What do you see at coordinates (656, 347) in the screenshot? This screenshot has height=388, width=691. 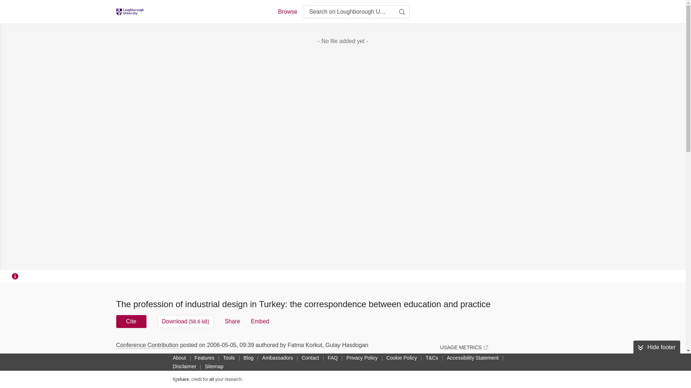 I see `Hide footer` at bounding box center [656, 347].